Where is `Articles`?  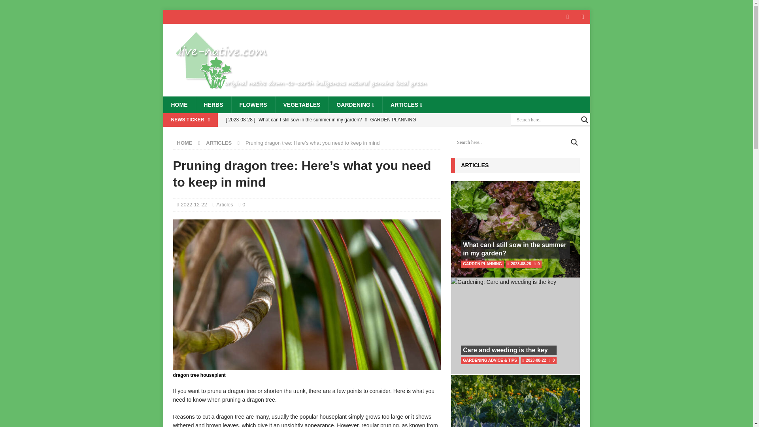 Articles is located at coordinates (225, 204).